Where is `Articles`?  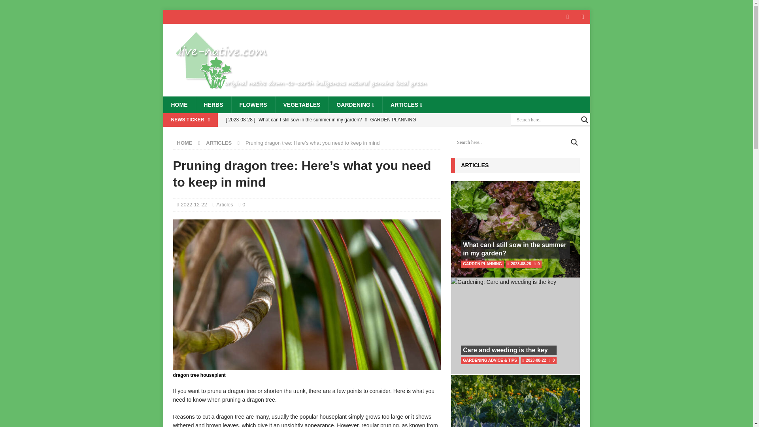 Articles is located at coordinates (225, 204).